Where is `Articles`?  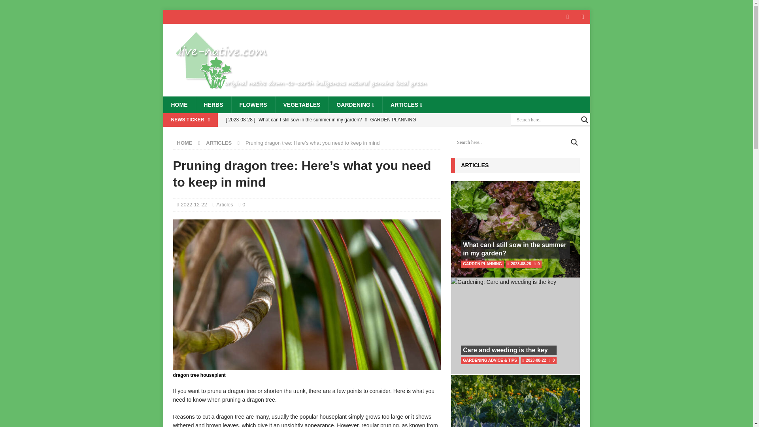 Articles is located at coordinates (225, 204).